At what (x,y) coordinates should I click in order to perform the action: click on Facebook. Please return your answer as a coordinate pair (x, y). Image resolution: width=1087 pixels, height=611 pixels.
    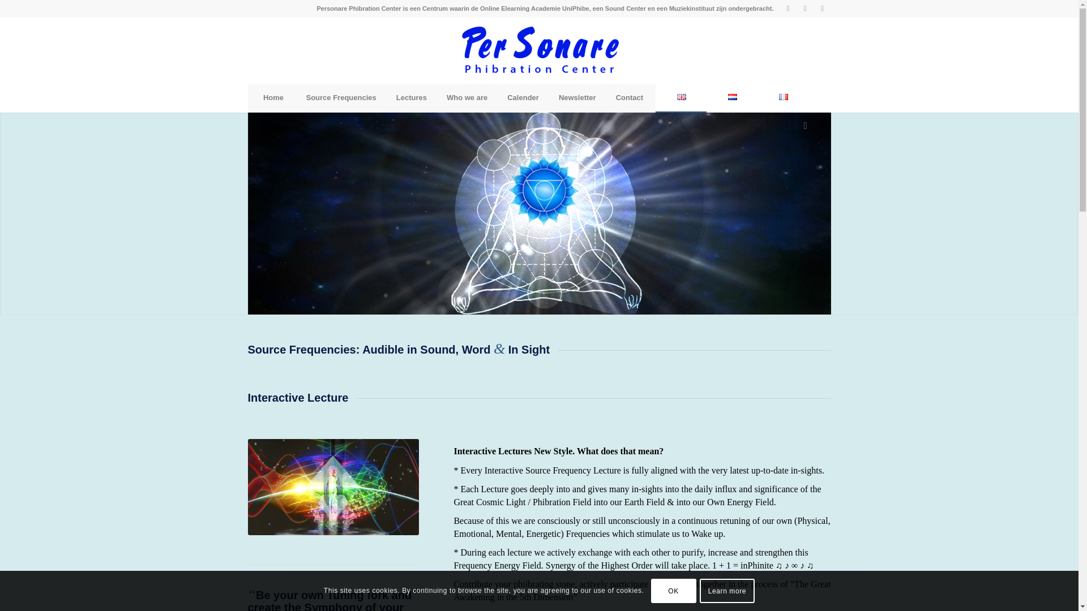
    Looking at the image, I should click on (788, 8).